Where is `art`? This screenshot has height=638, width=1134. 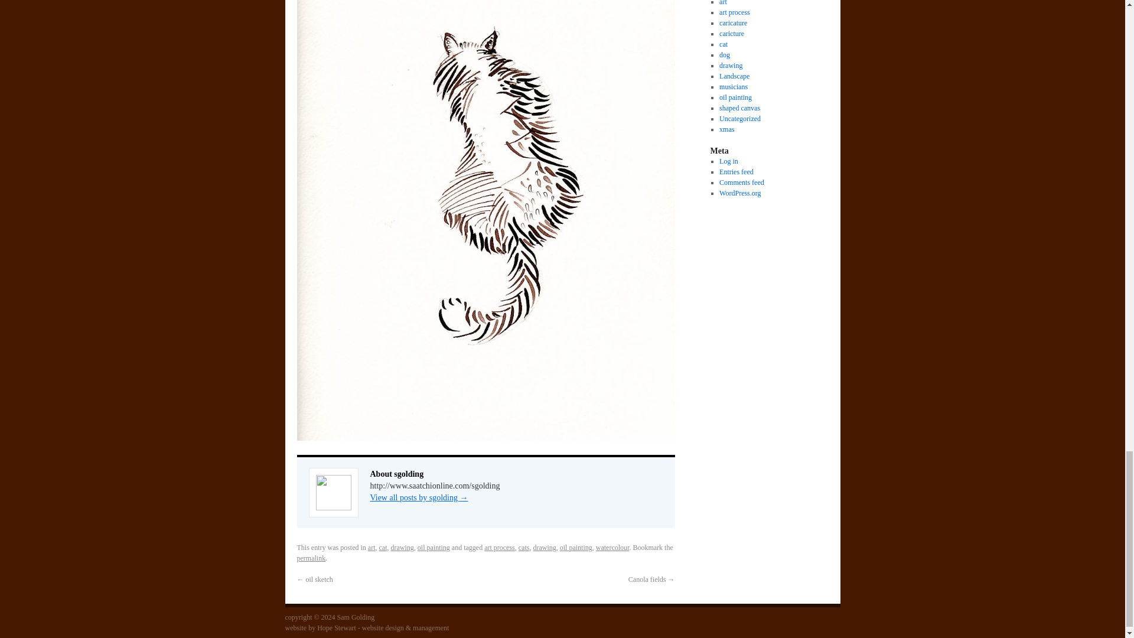 art is located at coordinates (371, 548).